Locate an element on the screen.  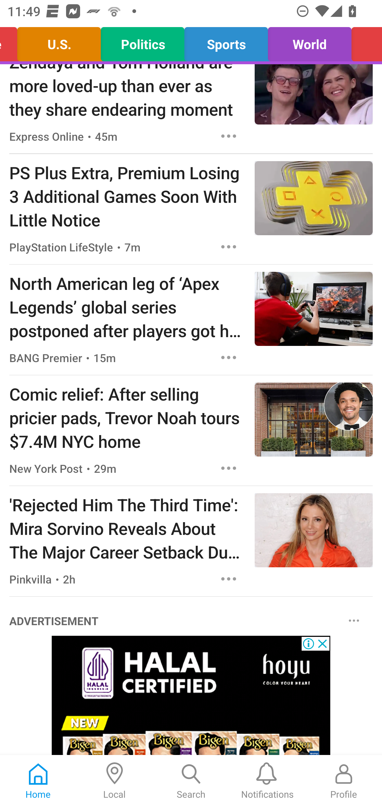
U.S. is located at coordinates (59, 42).